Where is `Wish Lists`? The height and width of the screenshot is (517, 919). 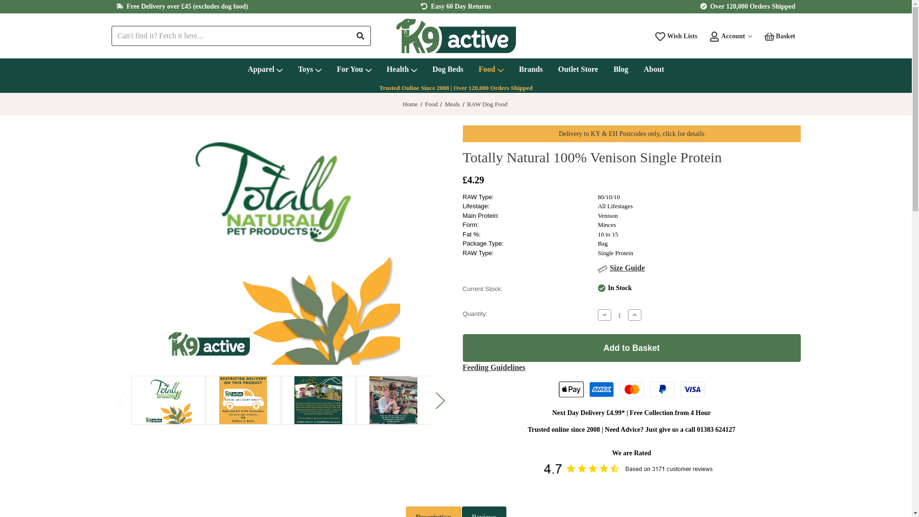 Wish Lists is located at coordinates (676, 35).